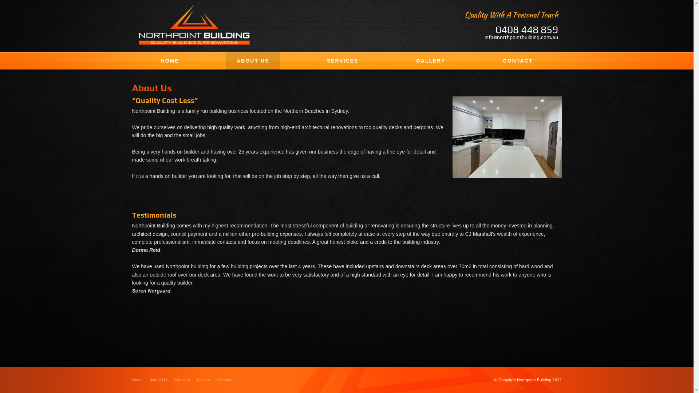 This screenshot has width=699, height=393. I want to click on CONTACT, so click(518, 61).